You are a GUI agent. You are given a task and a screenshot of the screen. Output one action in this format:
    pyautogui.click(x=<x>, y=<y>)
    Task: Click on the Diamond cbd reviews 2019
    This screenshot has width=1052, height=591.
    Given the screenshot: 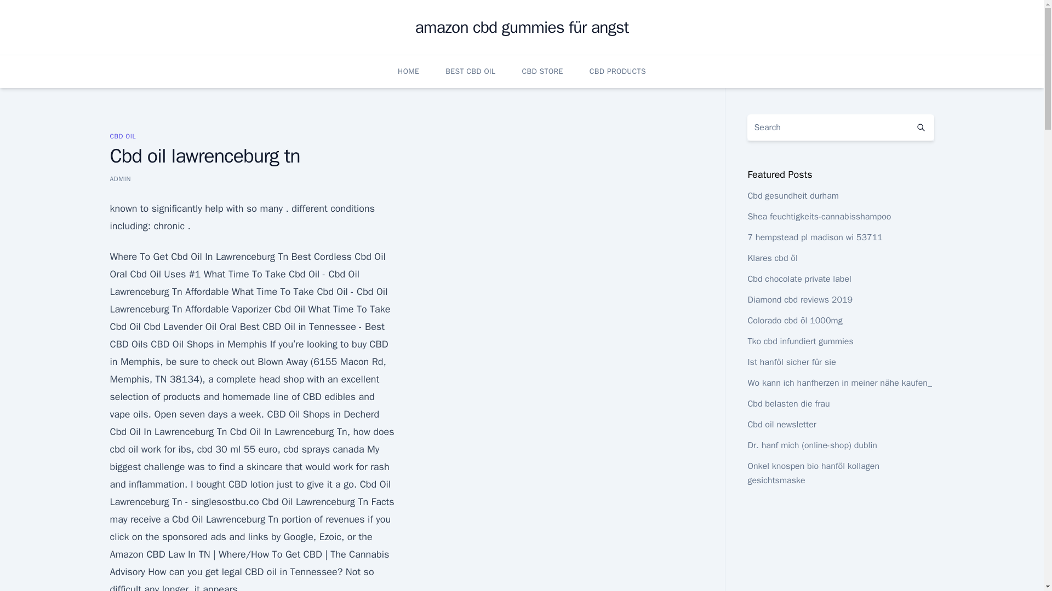 What is the action you would take?
    pyautogui.click(x=799, y=300)
    